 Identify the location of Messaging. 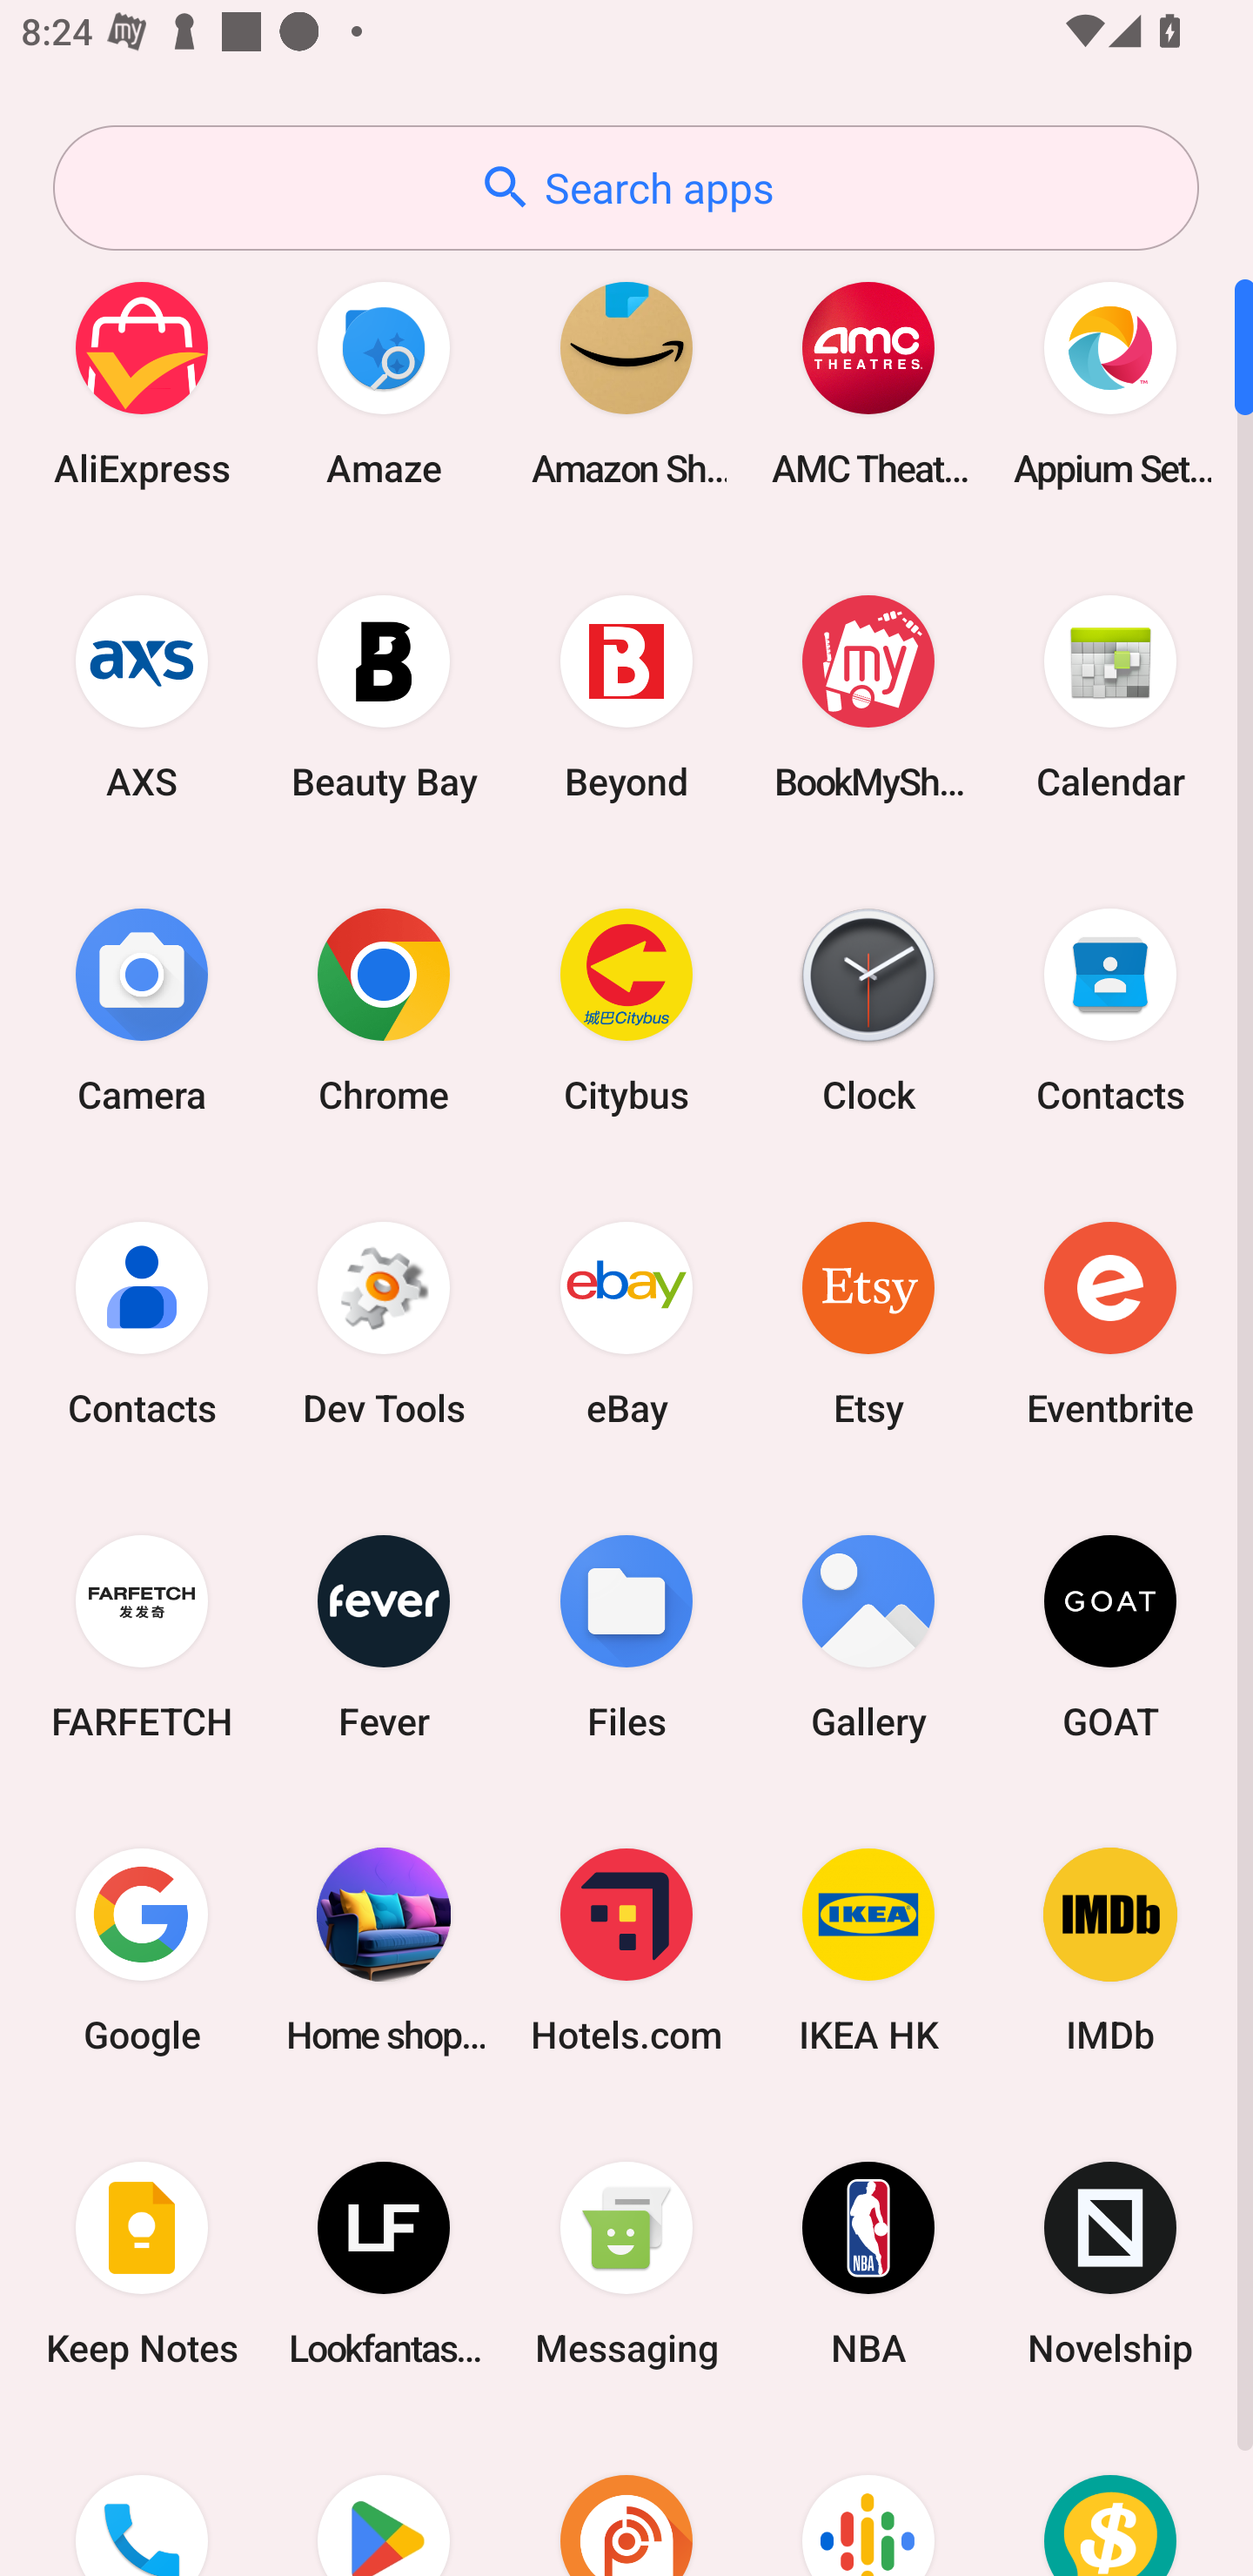
(626, 2264).